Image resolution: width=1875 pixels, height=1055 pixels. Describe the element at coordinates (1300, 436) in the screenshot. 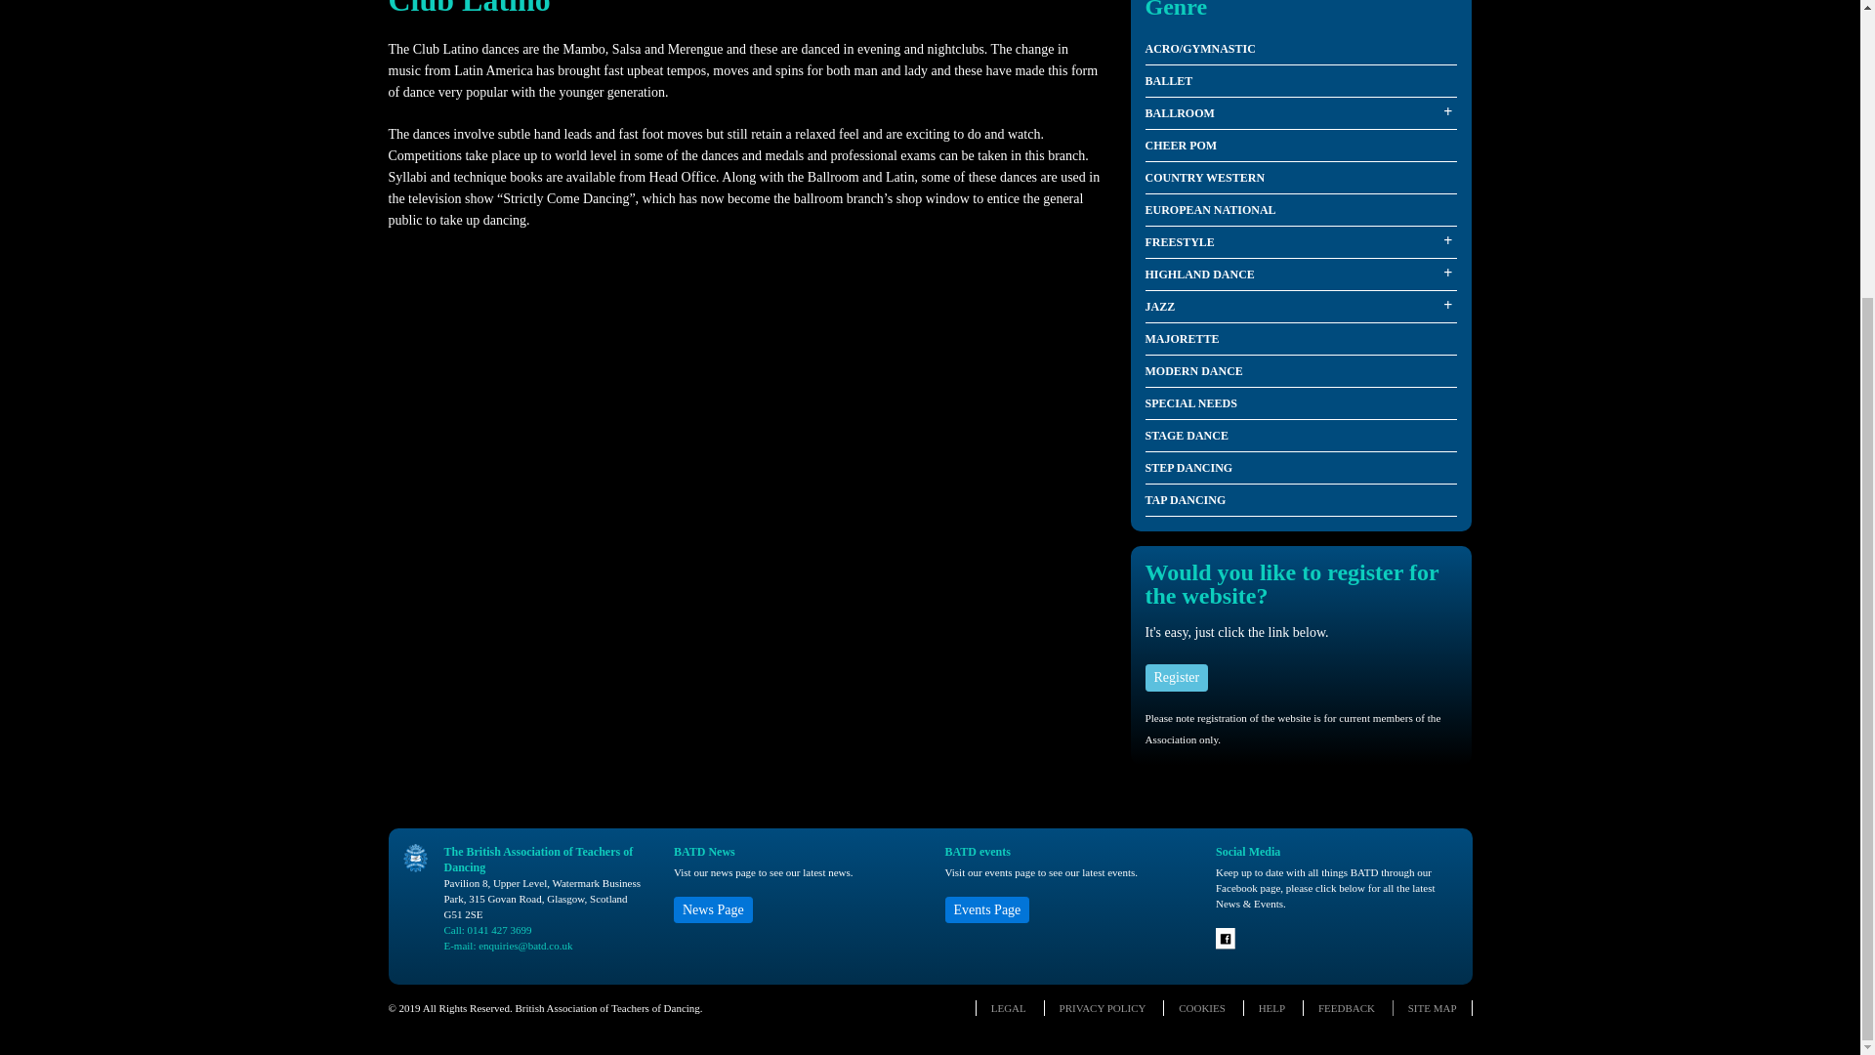

I see `STAGE DANCE` at that location.